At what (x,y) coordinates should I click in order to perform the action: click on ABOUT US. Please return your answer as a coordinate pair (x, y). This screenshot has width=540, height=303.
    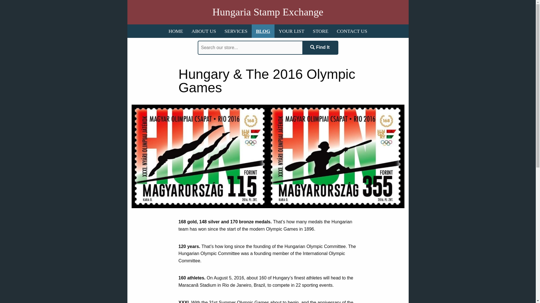
    Looking at the image, I should click on (204, 31).